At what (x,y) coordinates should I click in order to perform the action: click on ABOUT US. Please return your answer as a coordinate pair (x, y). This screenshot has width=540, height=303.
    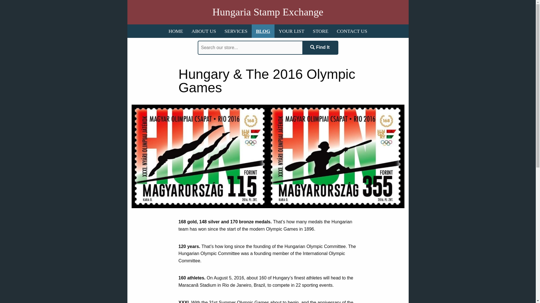
    Looking at the image, I should click on (204, 31).